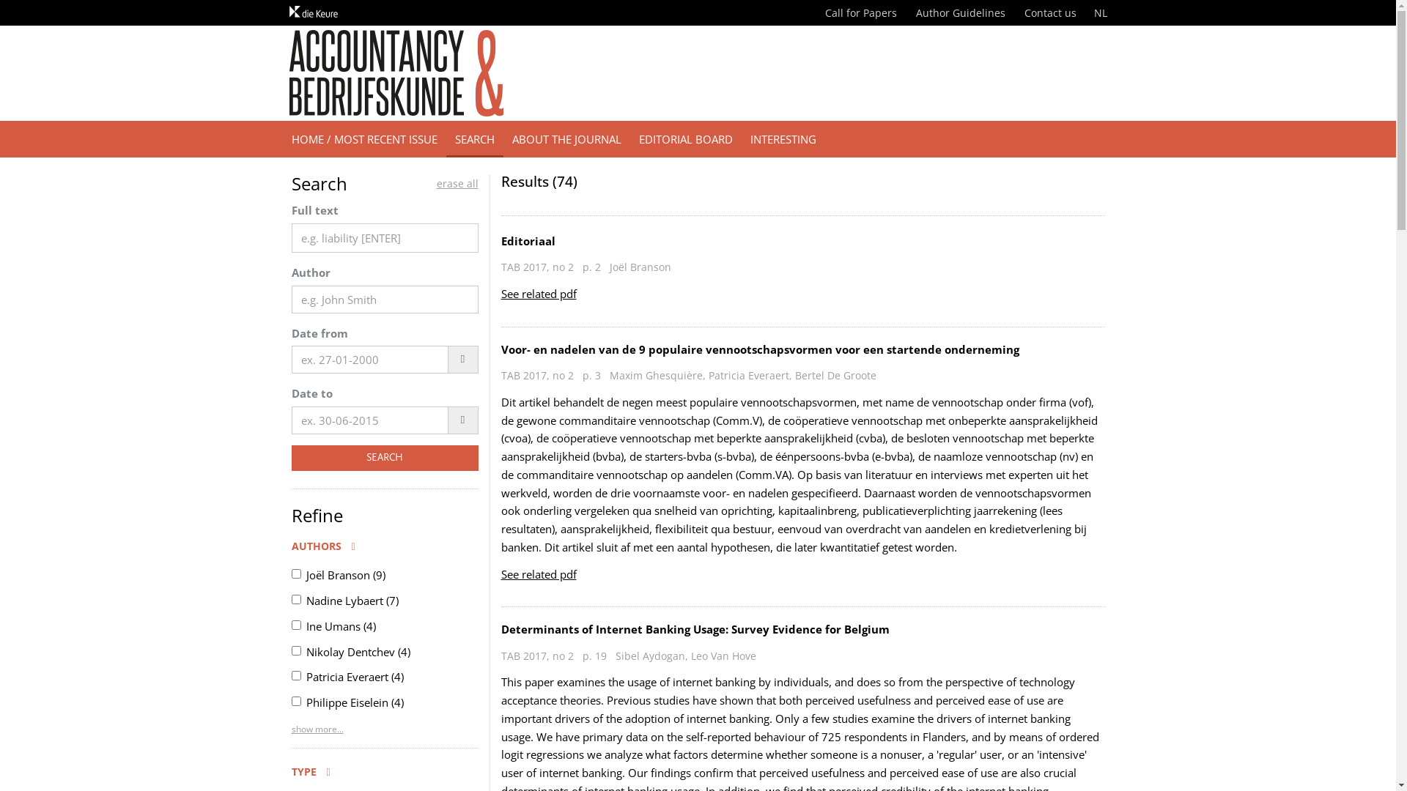 This screenshot has width=1407, height=791. Describe the element at coordinates (861, 13) in the screenshot. I see `Call for Papers` at that location.